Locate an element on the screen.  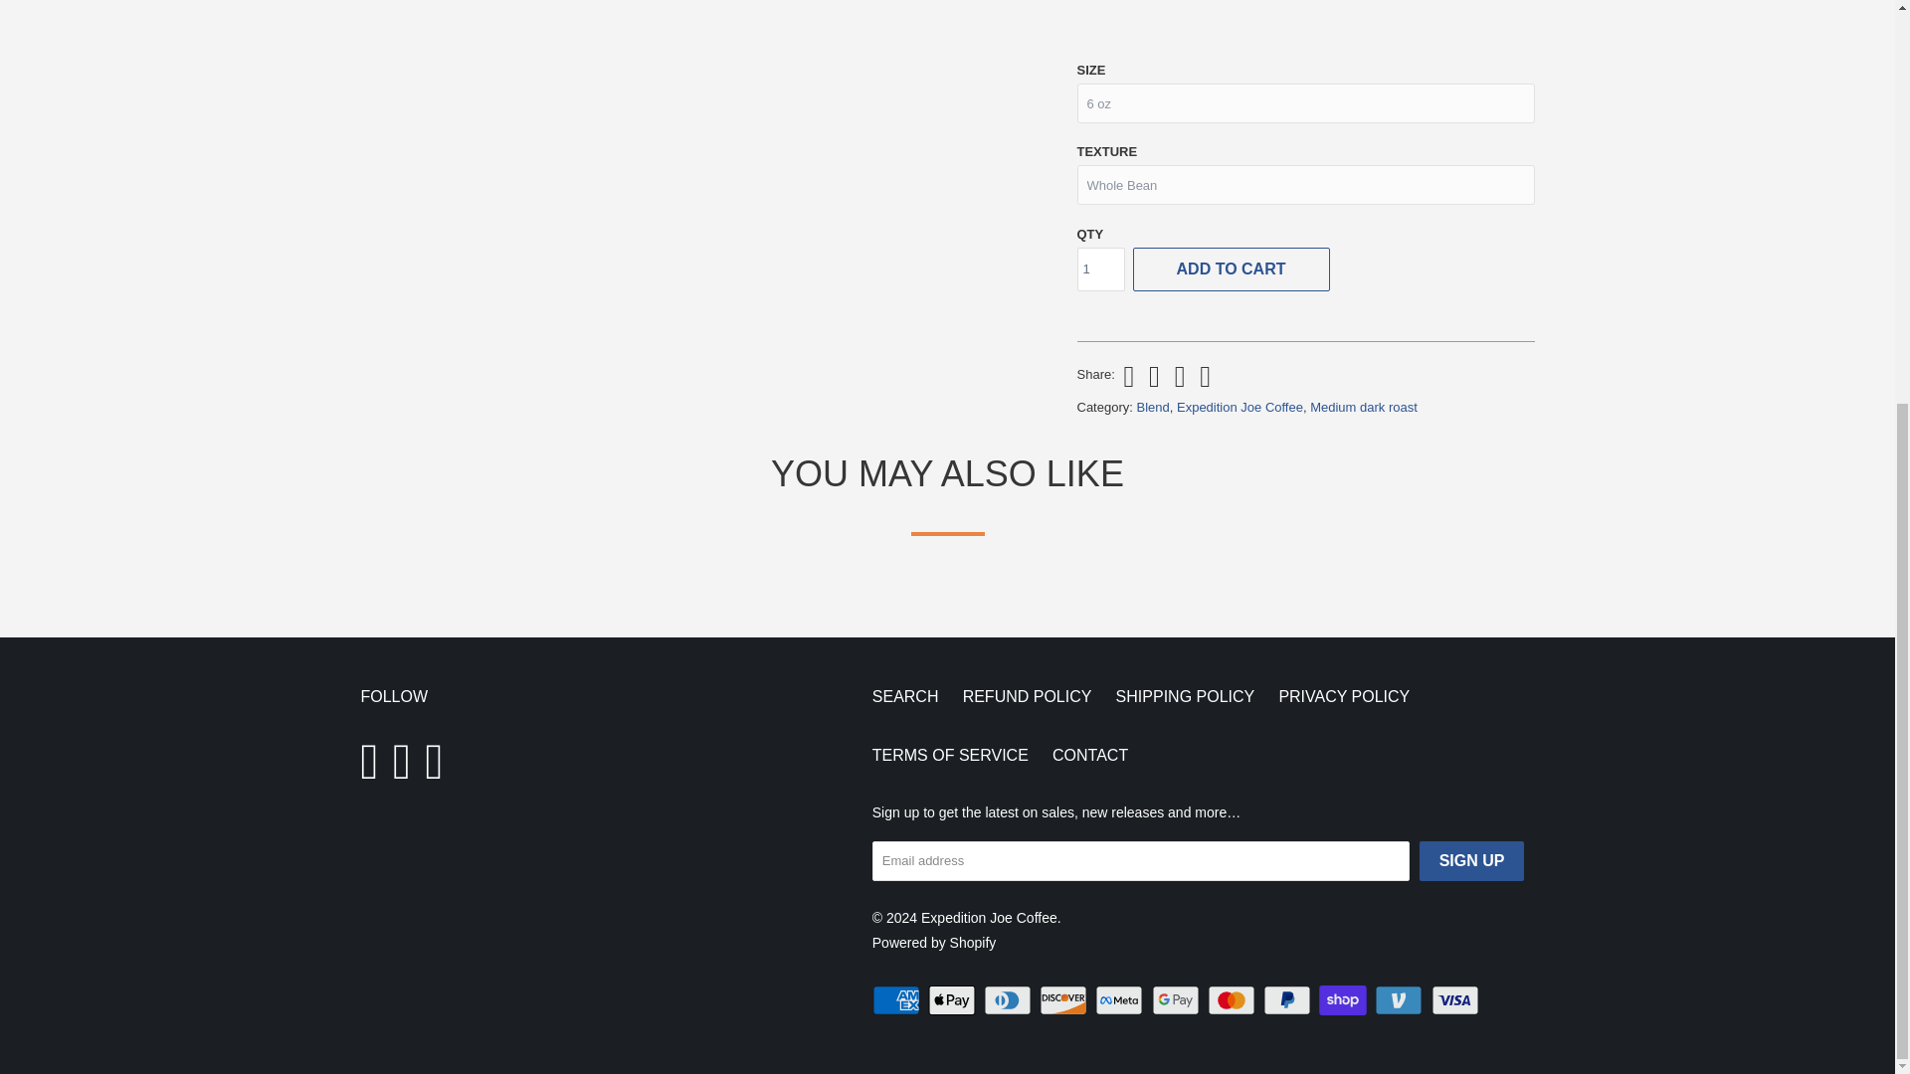
1 is located at coordinates (1100, 268).